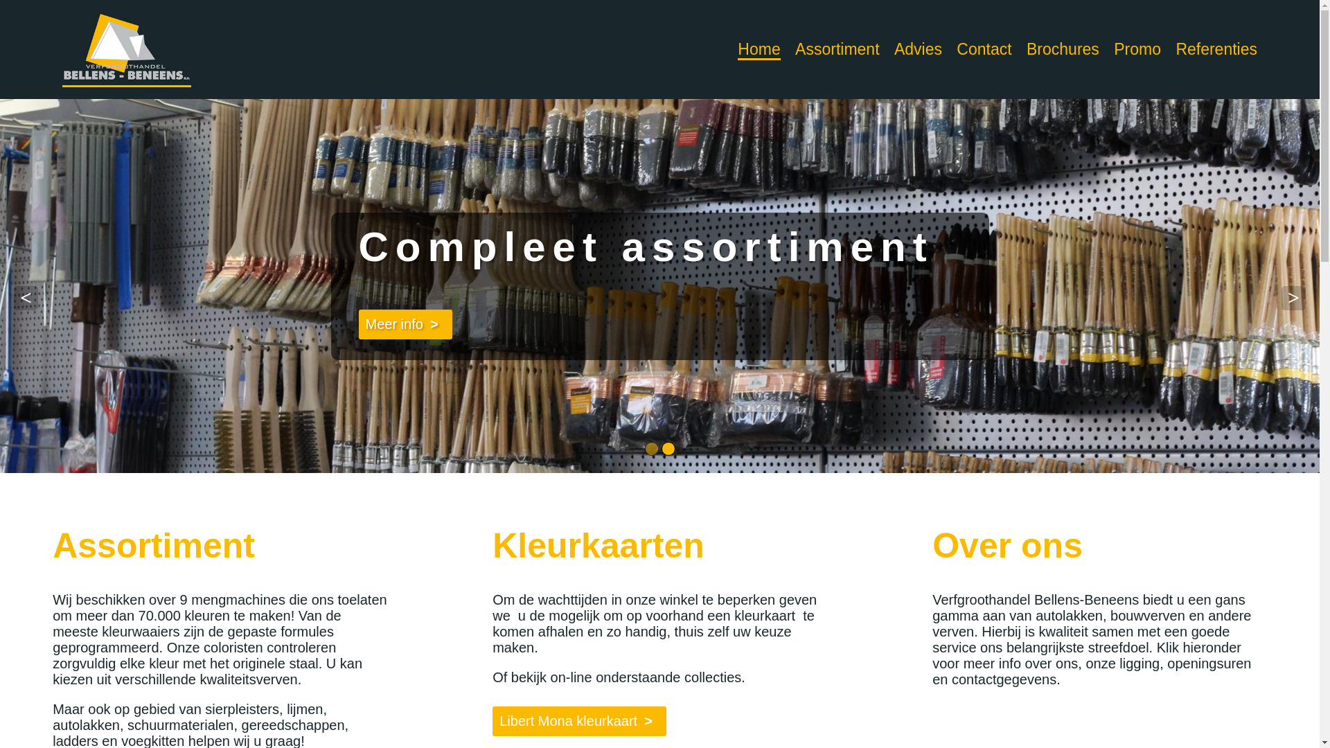  Describe the element at coordinates (759, 50) in the screenshot. I see `Home` at that location.